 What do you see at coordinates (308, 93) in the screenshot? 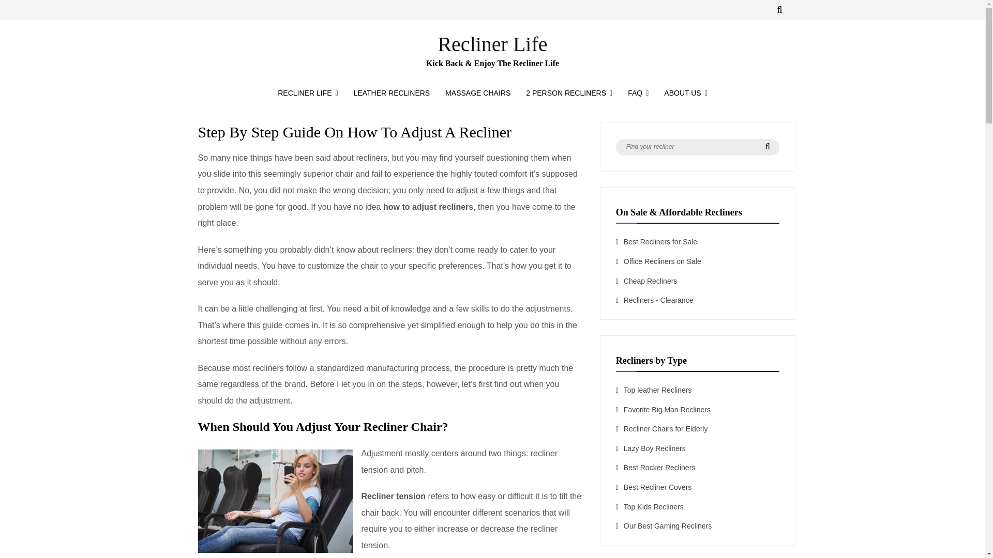
I see `RECLINER LIFE` at bounding box center [308, 93].